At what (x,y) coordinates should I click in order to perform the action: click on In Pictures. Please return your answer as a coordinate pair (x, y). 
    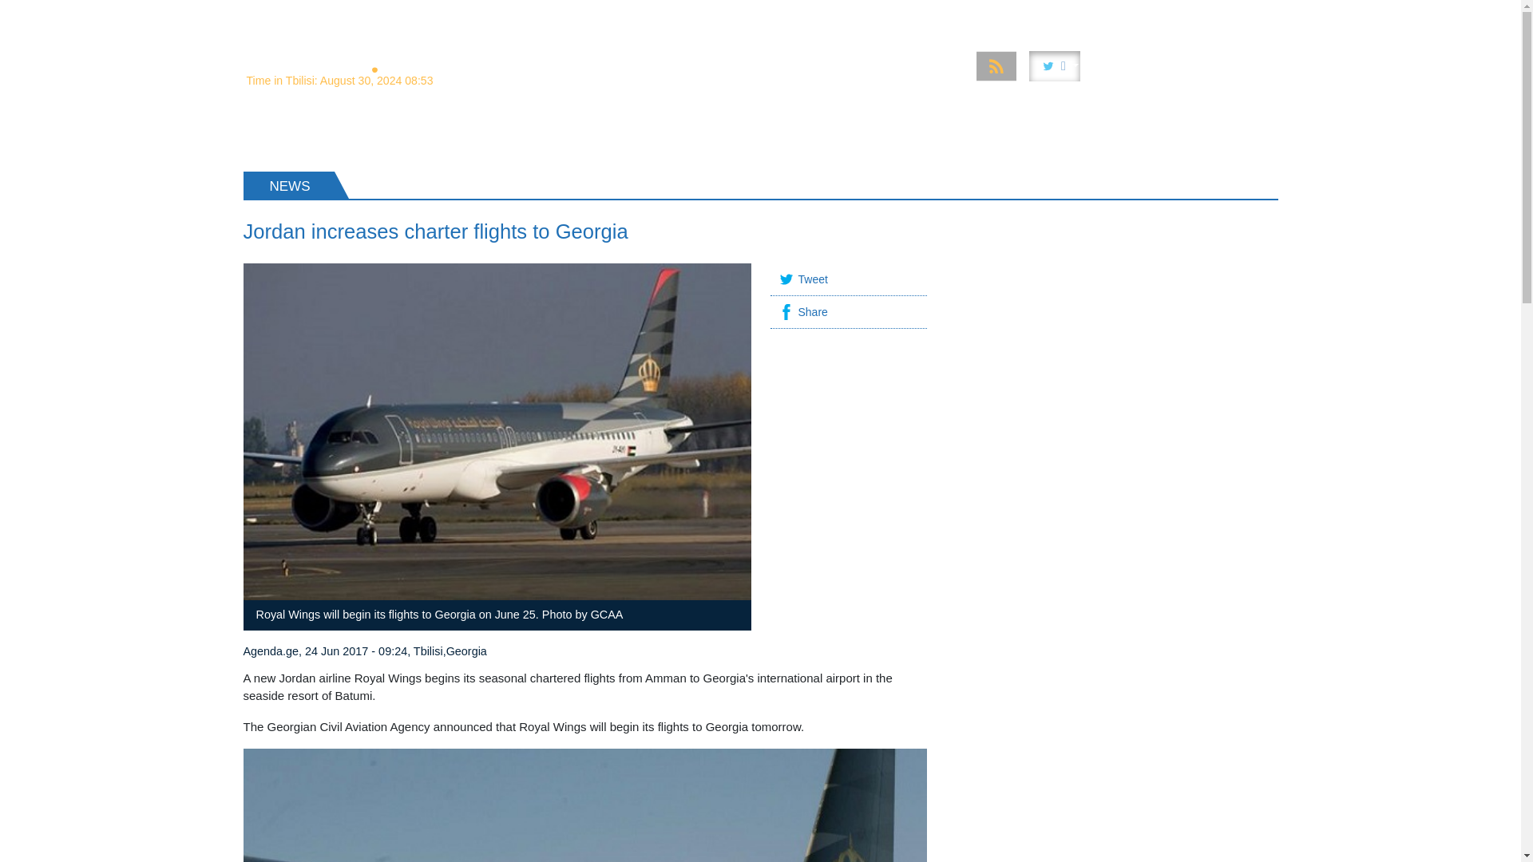
    Looking at the image, I should click on (960, 14).